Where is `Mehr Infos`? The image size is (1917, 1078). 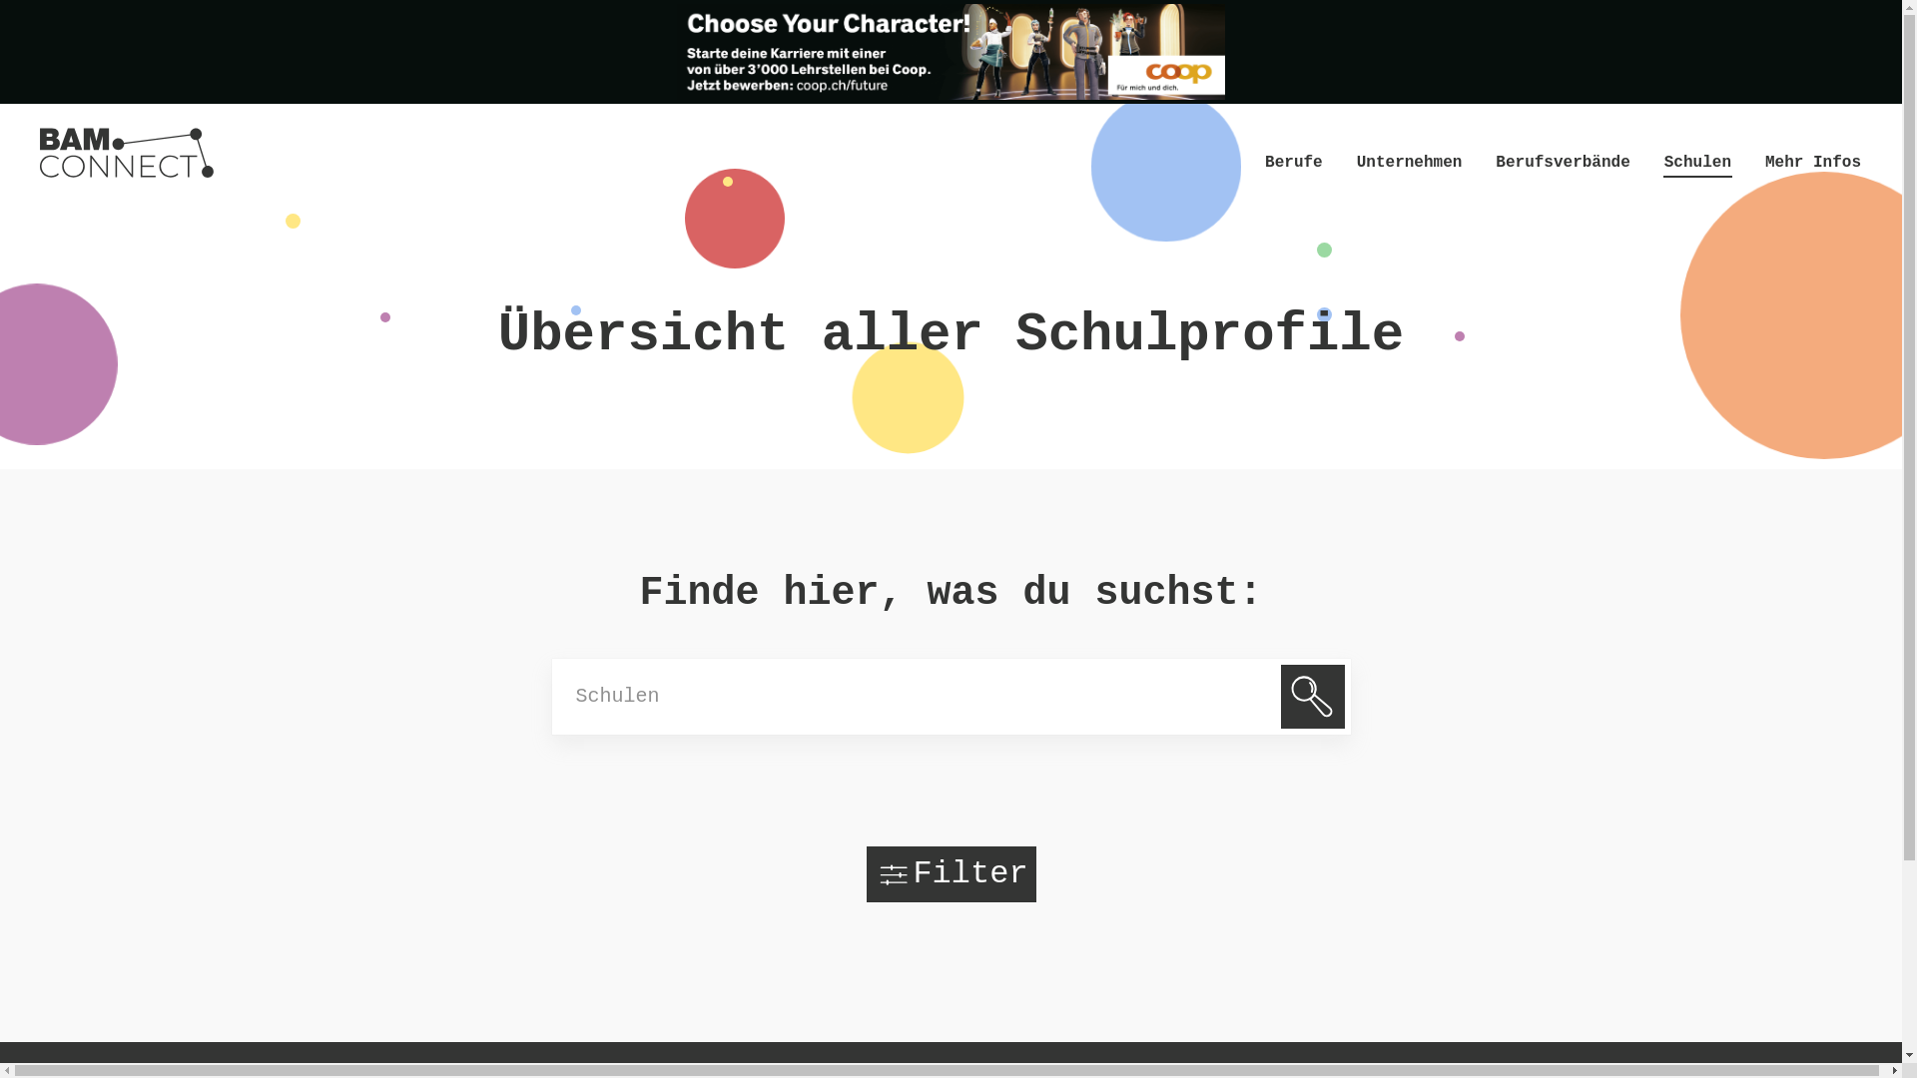 Mehr Infos is located at coordinates (1813, 165).